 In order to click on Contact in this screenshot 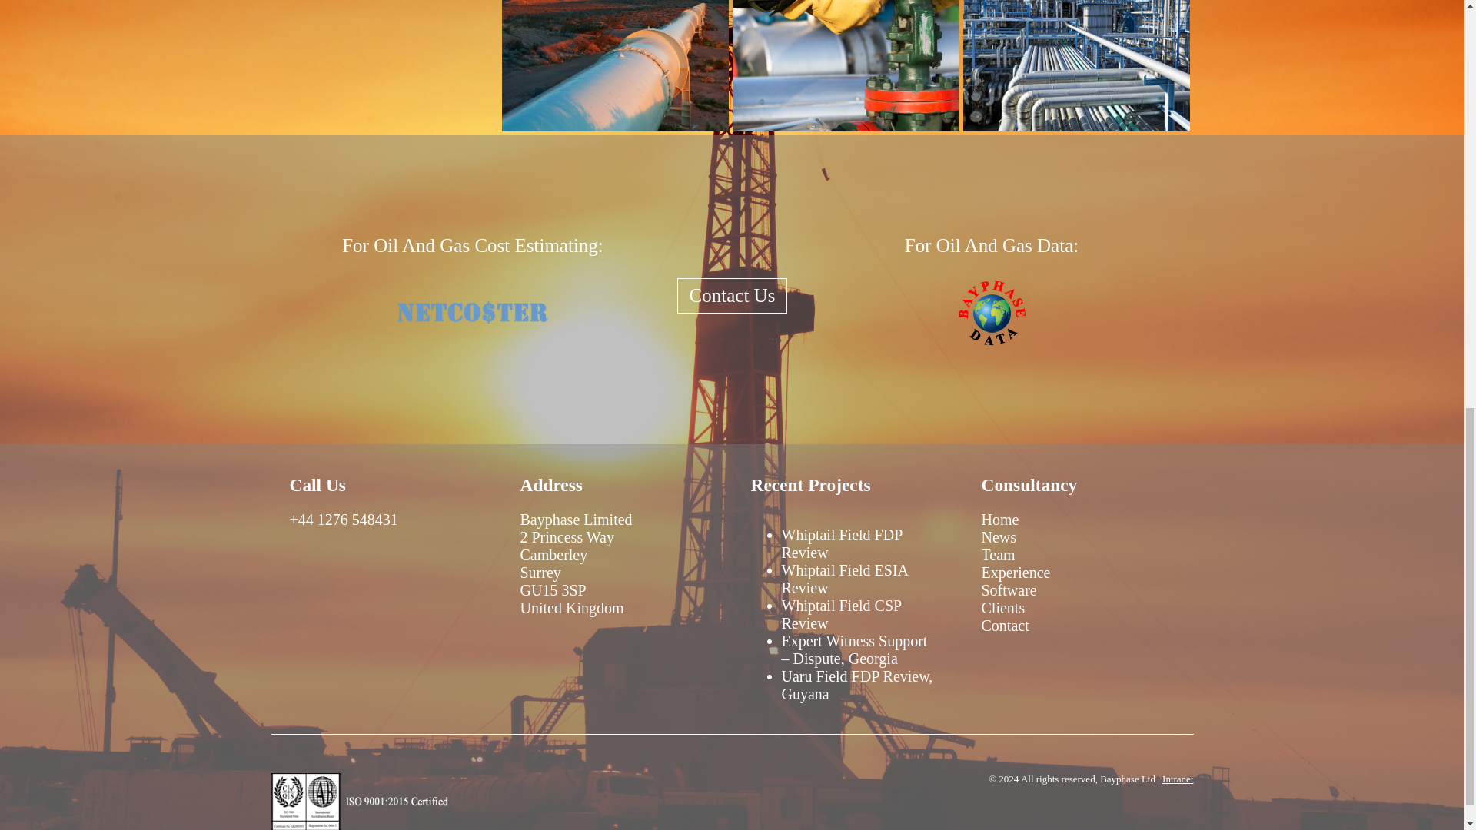, I will do `click(1005, 626)`.